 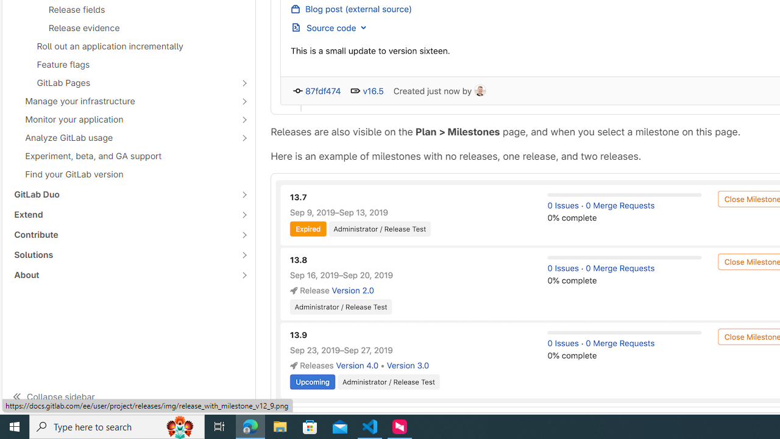 I want to click on Manage your infrastructure, so click(x=122, y=101).